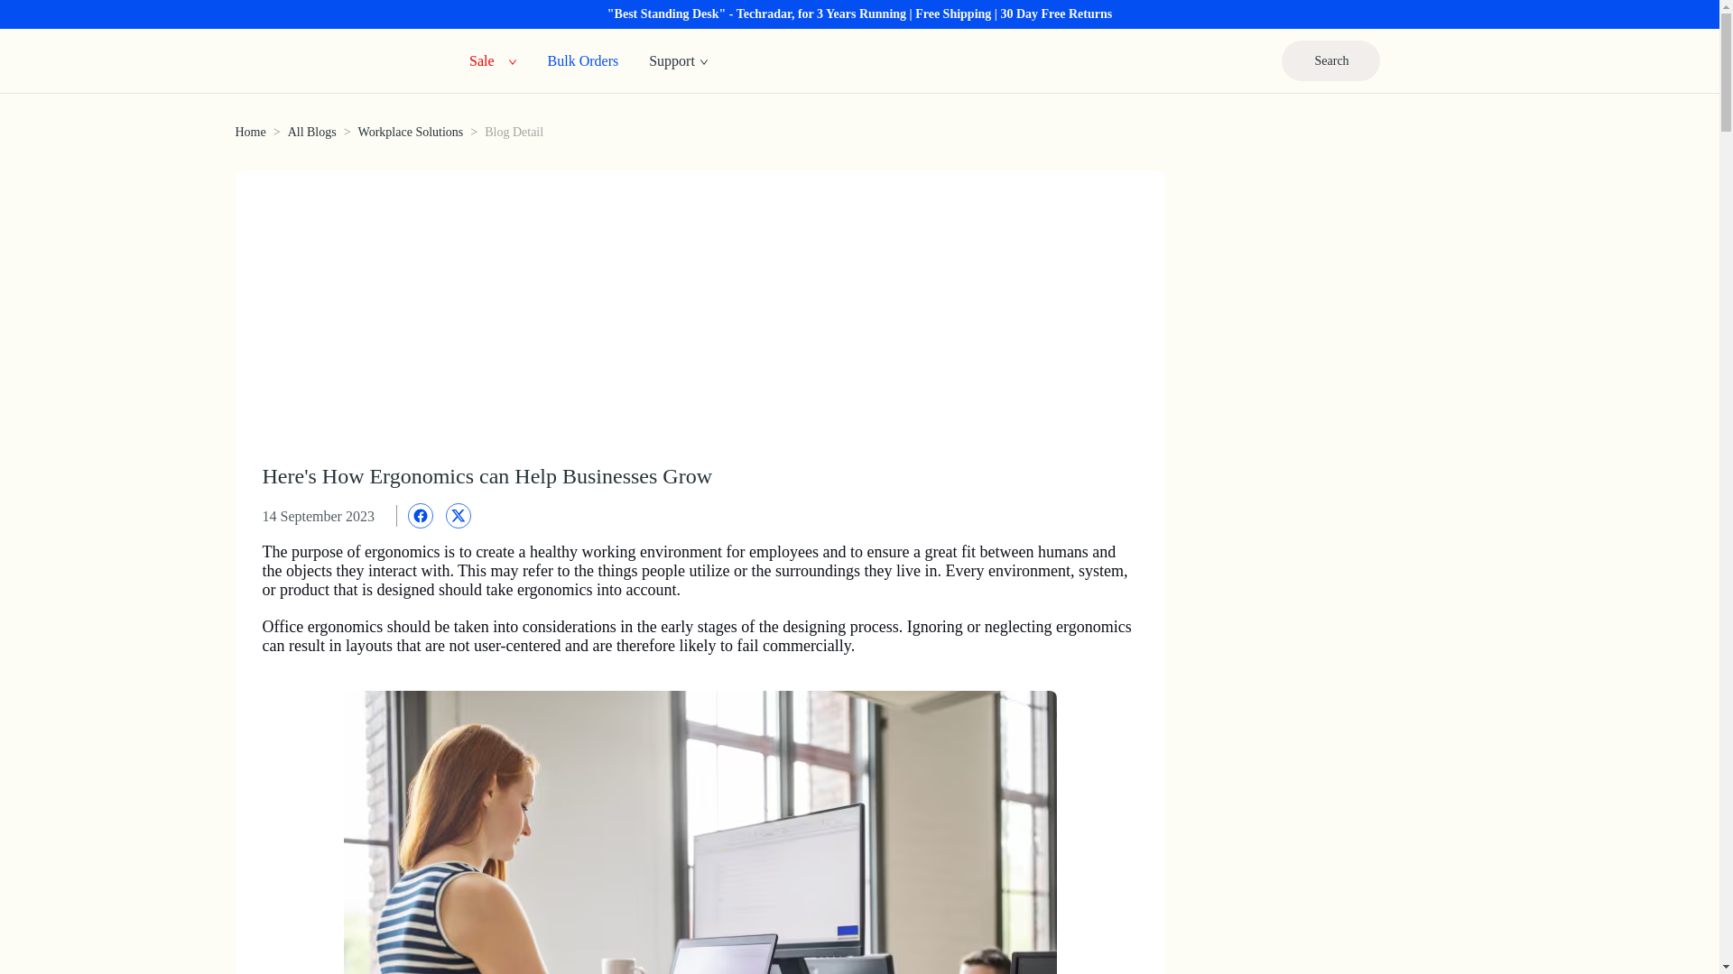  Describe the element at coordinates (583, 60) in the screenshot. I see `Bulk Orders` at that location.